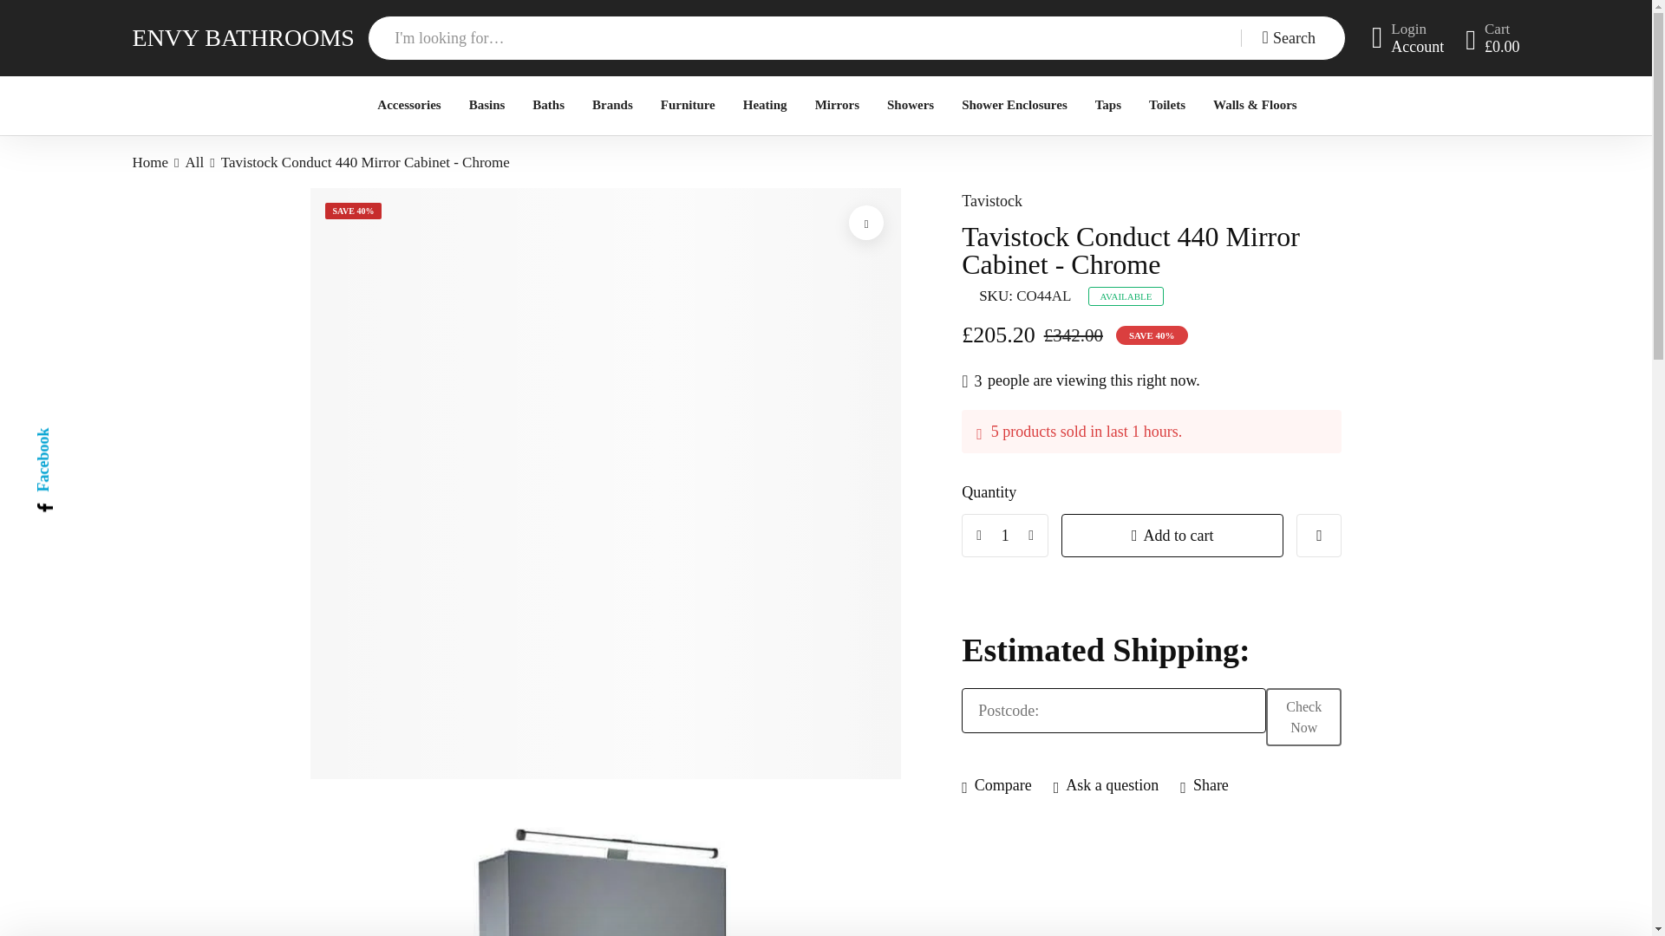 This screenshot has height=936, width=1665. Describe the element at coordinates (194, 162) in the screenshot. I see `All` at that location.